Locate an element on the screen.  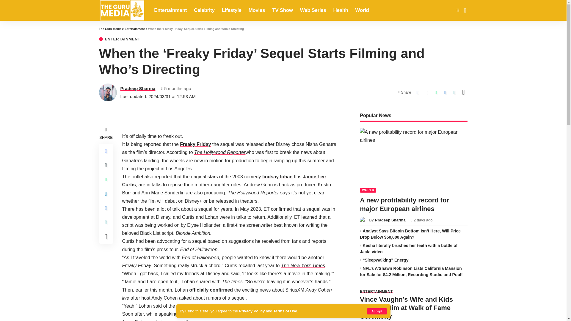
Movies is located at coordinates (257, 10).